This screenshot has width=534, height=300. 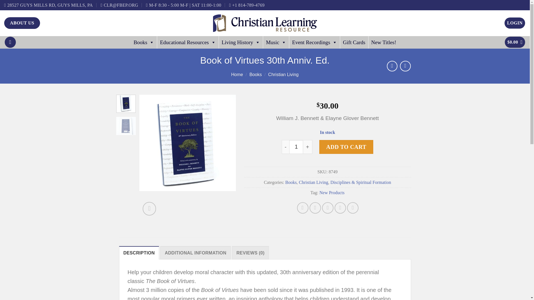 I want to click on Books, so click(x=144, y=42).